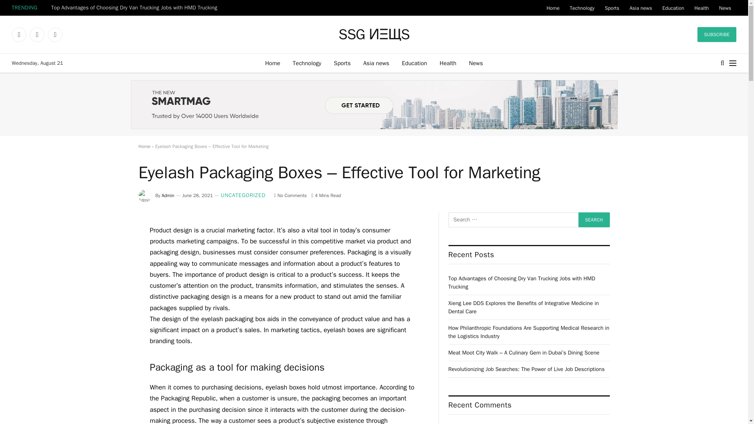  What do you see at coordinates (717, 35) in the screenshot?
I see `SUBSCRIBE` at bounding box center [717, 35].